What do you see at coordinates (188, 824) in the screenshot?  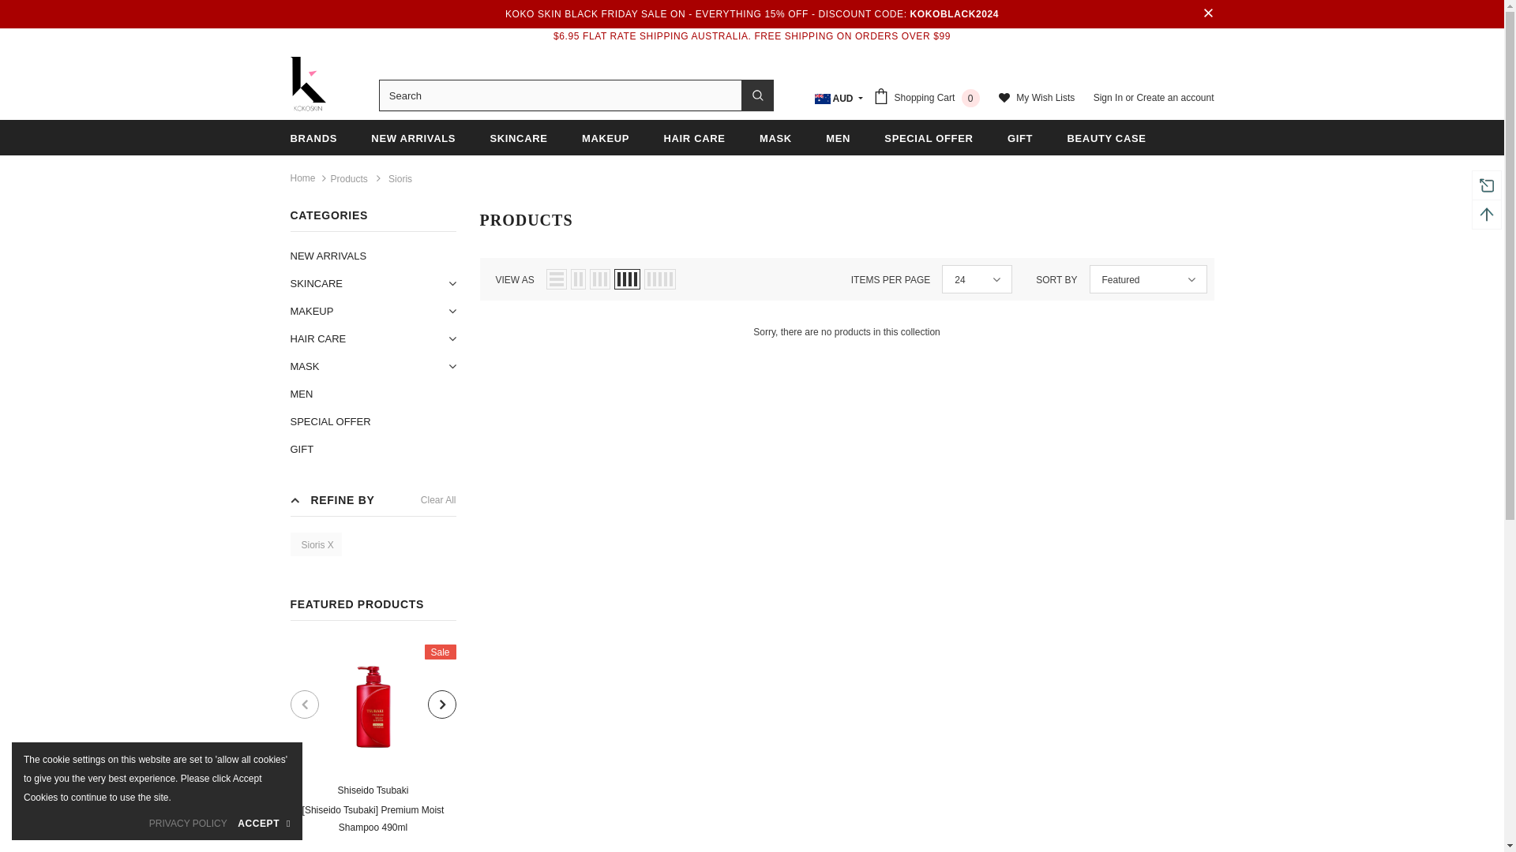 I see `PRIVACY POLICY` at bounding box center [188, 824].